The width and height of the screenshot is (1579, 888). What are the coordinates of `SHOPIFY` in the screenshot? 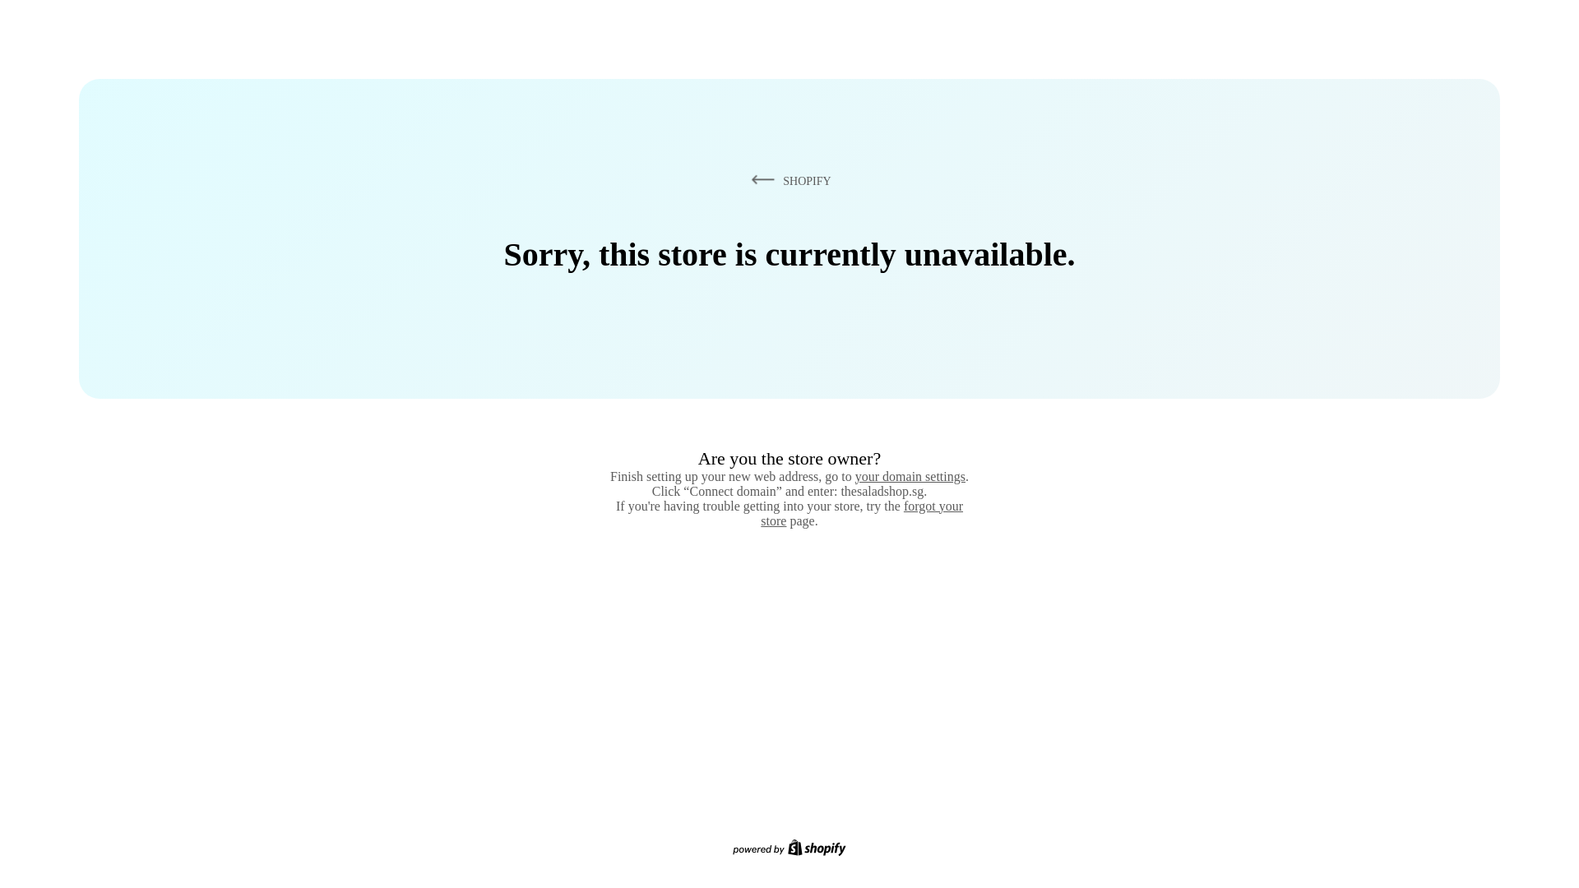 It's located at (788, 180).